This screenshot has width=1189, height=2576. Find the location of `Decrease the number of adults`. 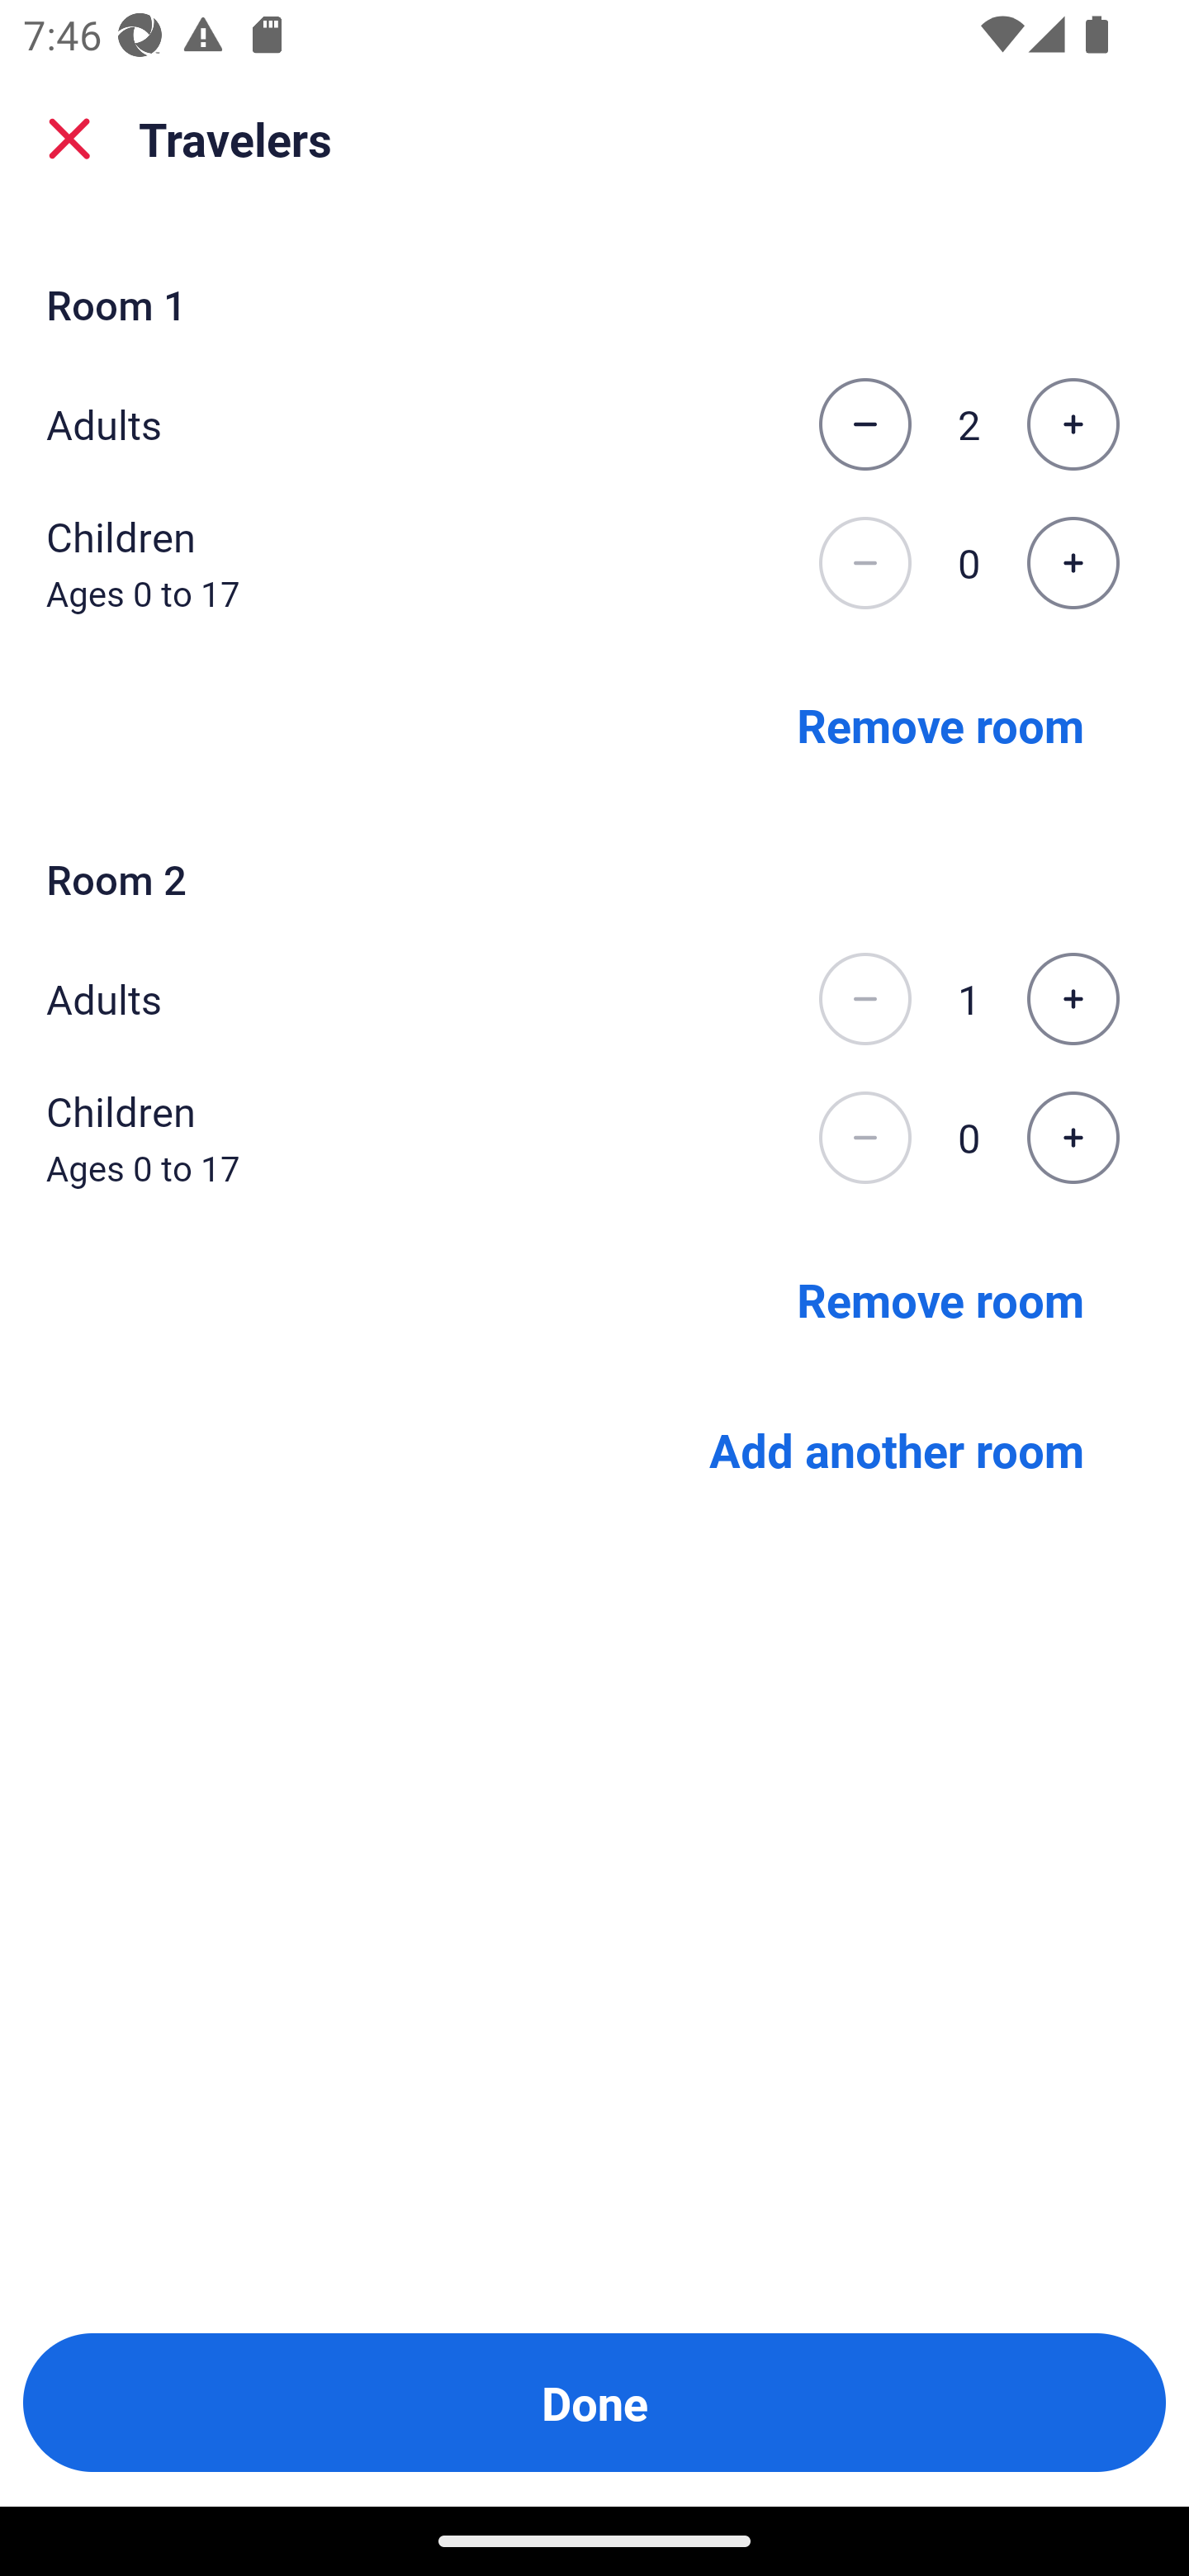

Decrease the number of adults is located at coordinates (865, 424).